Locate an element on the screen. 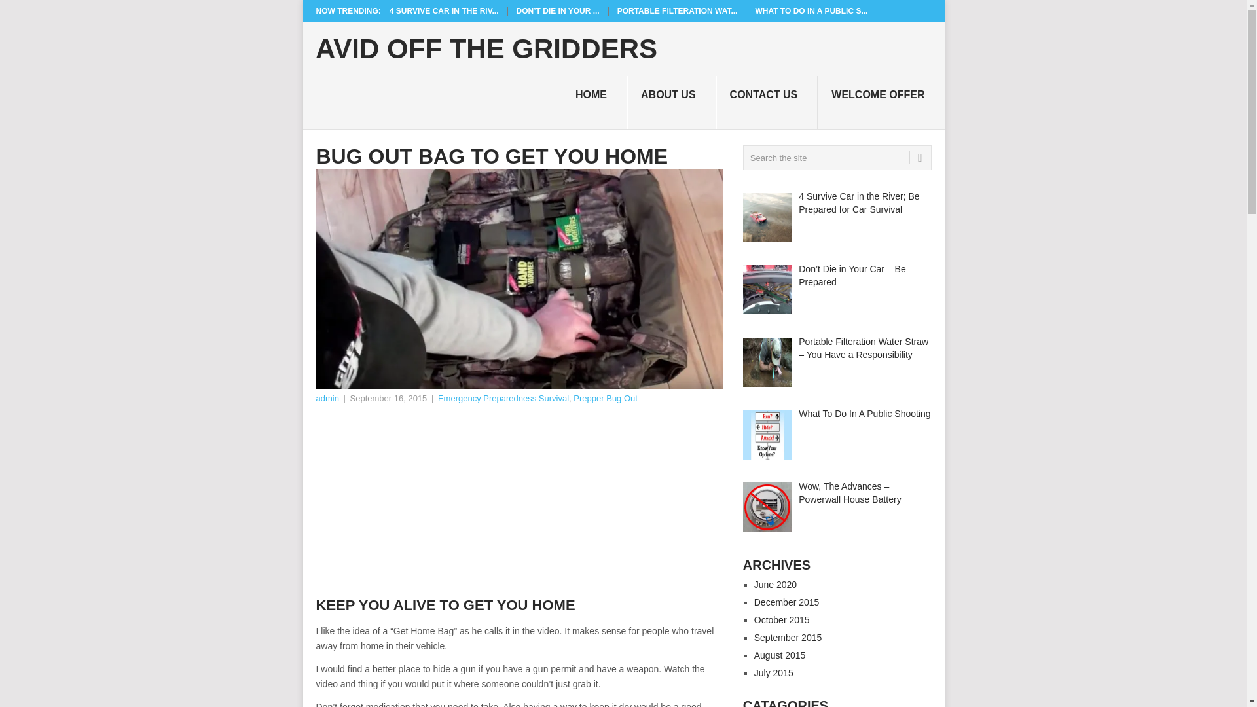 The image size is (1257, 707). AVID OFF THE GRIDDERS is located at coordinates (486, 49).